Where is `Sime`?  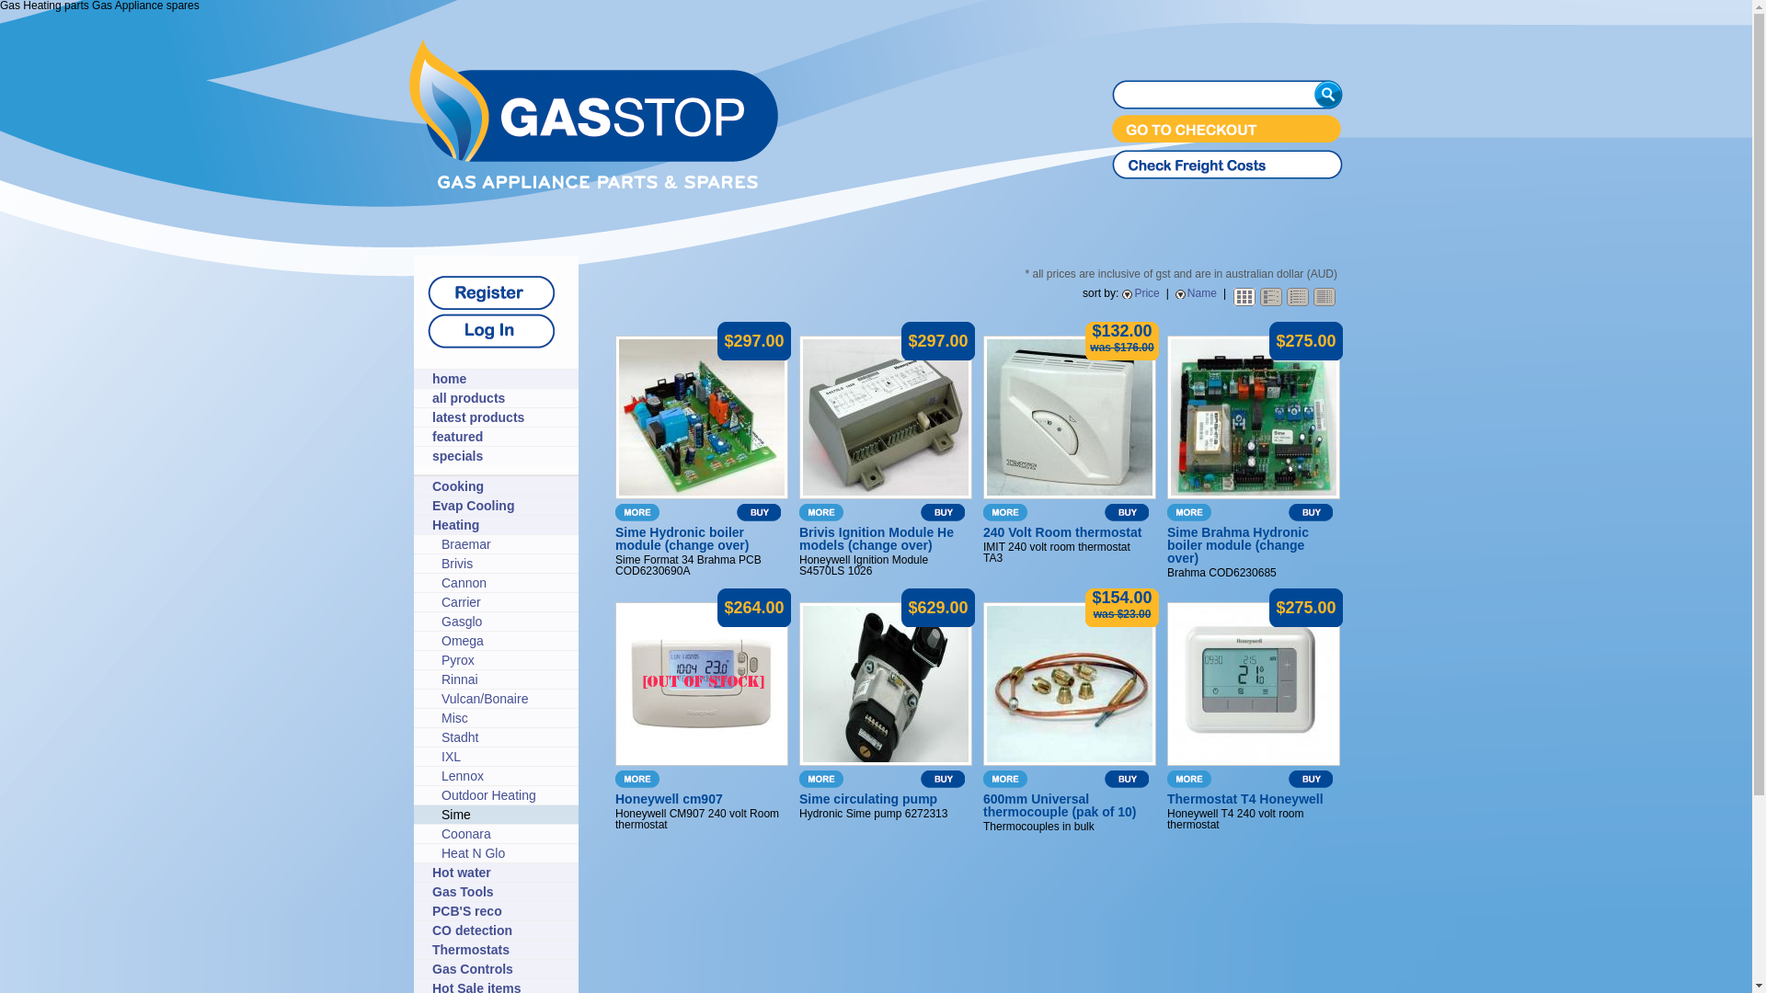 Sime is located at coordinates (506, 815).